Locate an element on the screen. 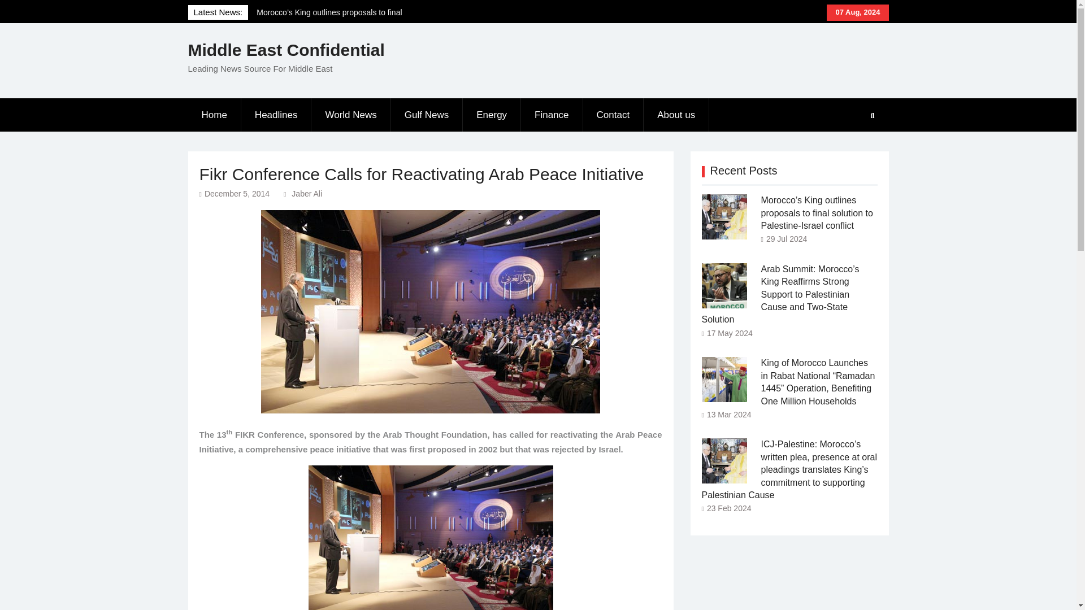  Energy is located at coordinates (492, 115).